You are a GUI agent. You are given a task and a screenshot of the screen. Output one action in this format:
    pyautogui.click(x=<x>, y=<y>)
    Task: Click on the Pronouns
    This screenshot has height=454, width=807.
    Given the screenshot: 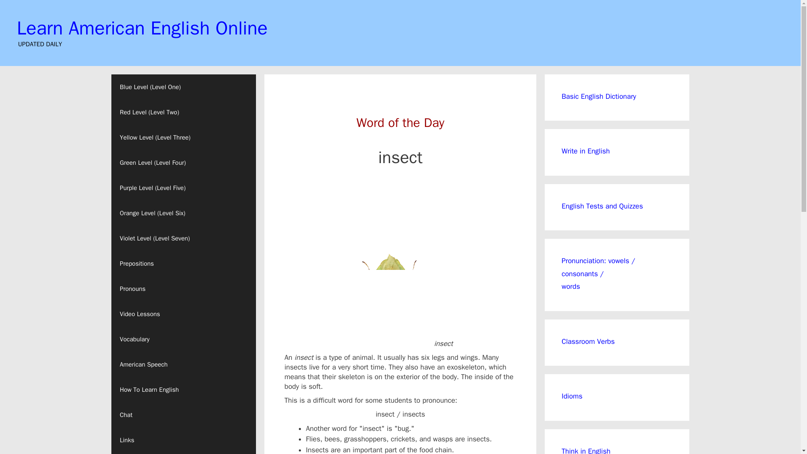 What is the action you would take?
    pyautogui.click(x=183, y=288)
    